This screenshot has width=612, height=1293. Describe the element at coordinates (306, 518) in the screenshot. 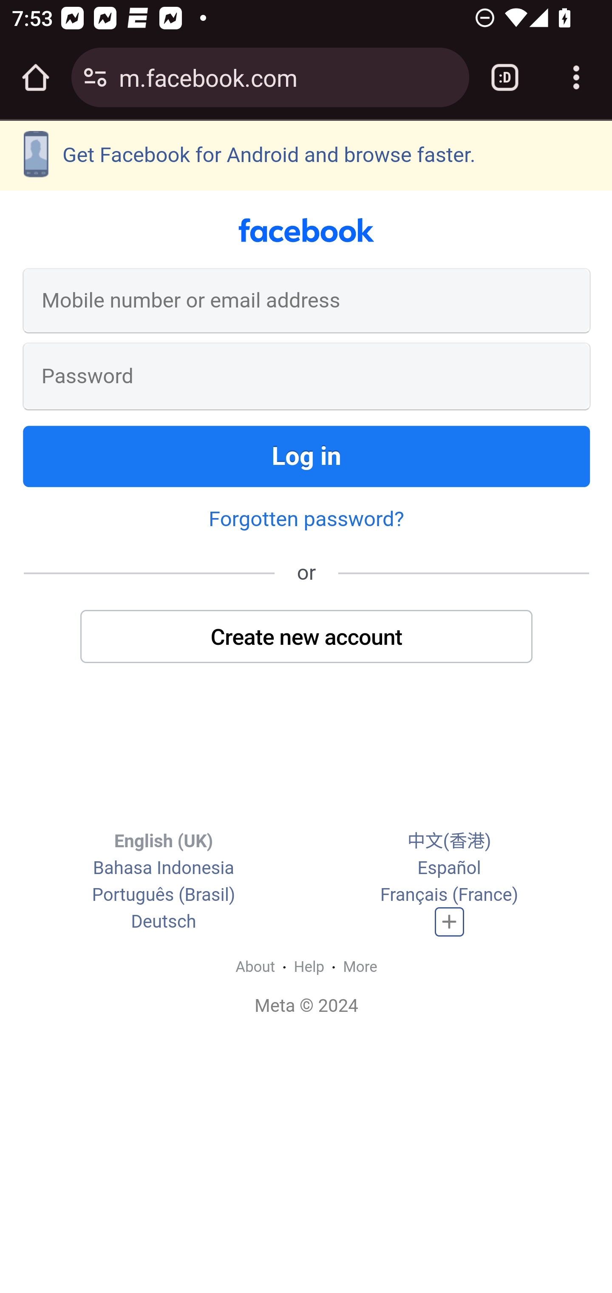

I see `Forgotten password?` at that location.